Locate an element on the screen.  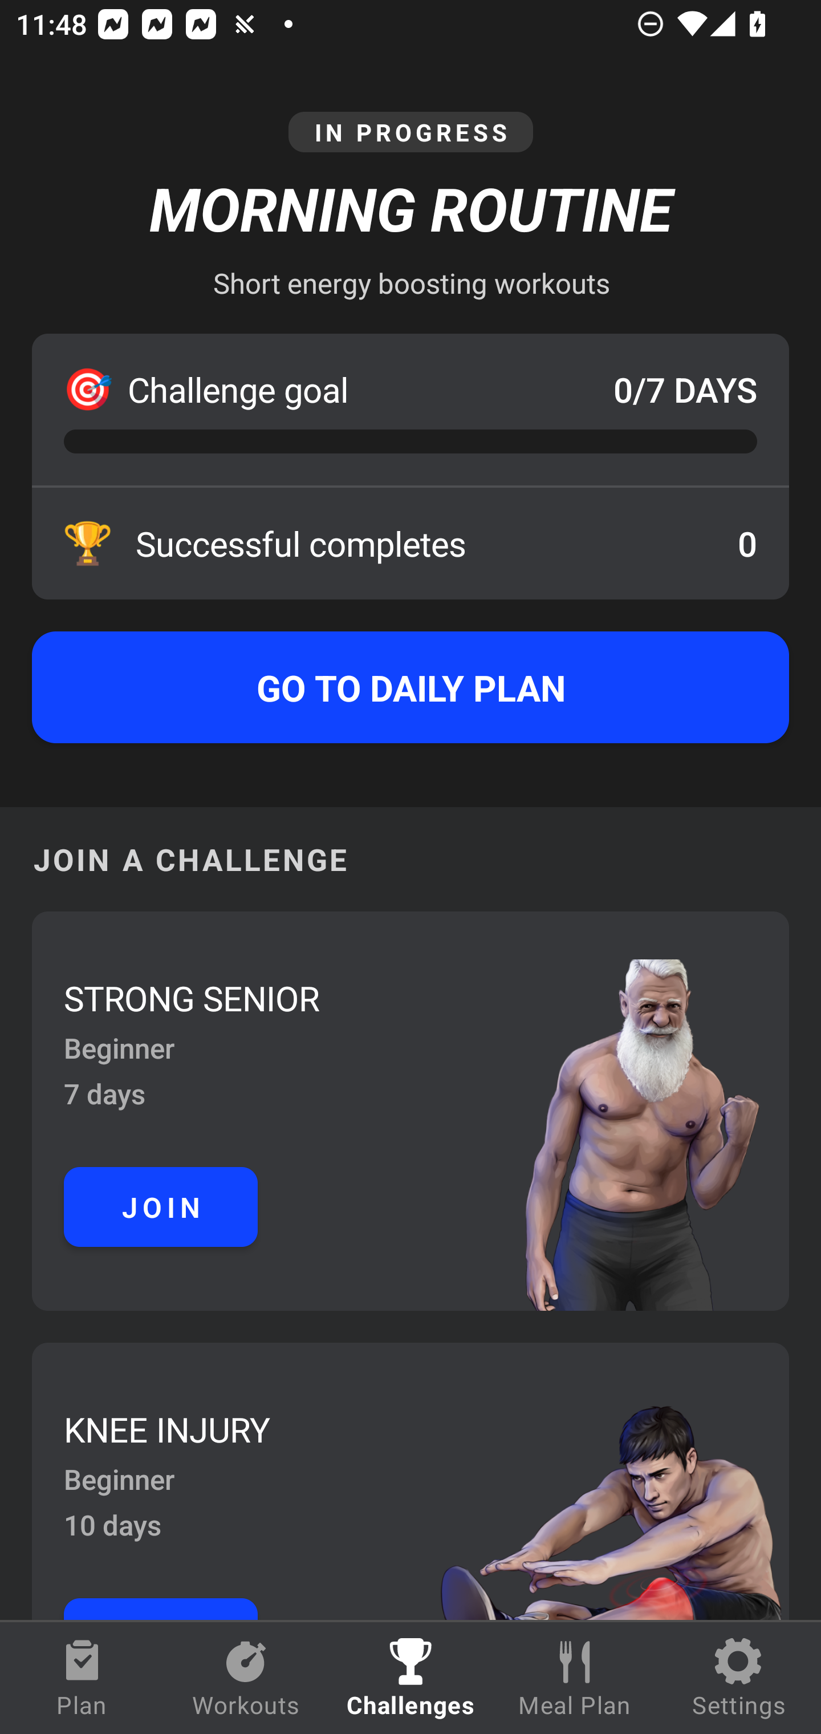
GO TO DAILY PLAN is located at coordinates (410, 687).